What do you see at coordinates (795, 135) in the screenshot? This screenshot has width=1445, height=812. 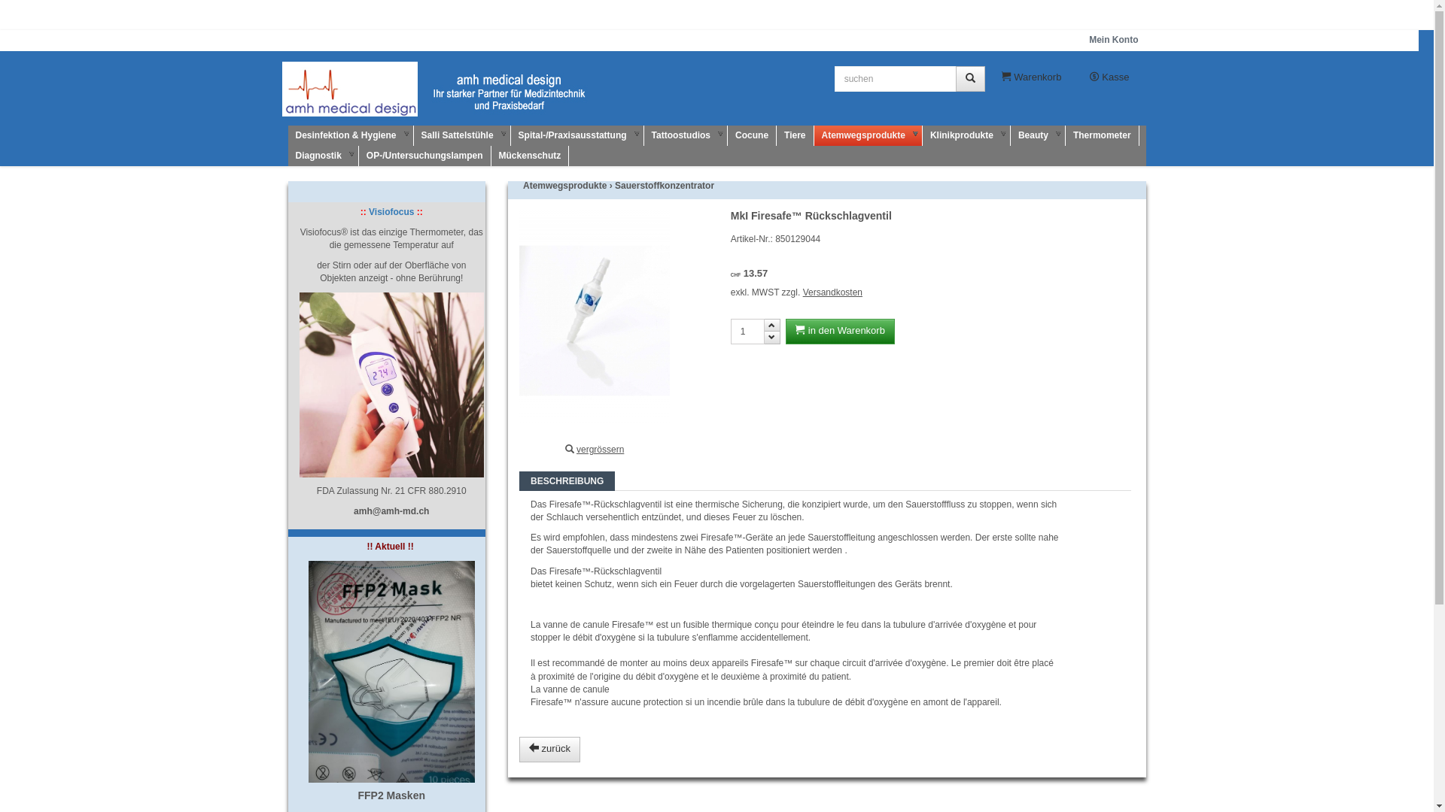 I see `Tiere` at bounding box center [795, 135].